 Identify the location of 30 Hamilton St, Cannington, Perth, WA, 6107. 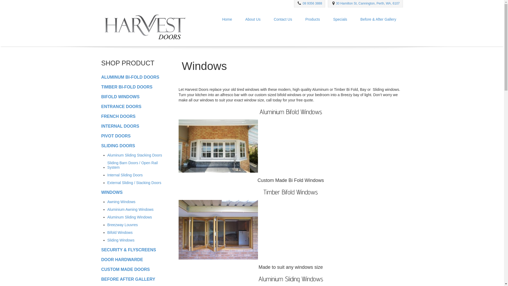
(368, 3).